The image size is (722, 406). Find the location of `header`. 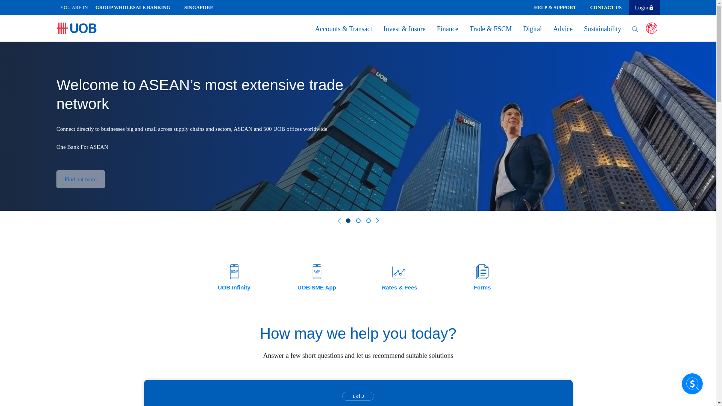

header is located at coordinates (136, 7).